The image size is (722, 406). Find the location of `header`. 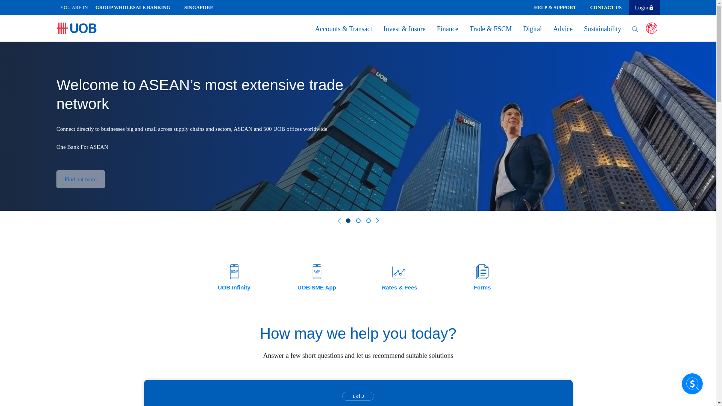

header is located at coordinates (136, 7).